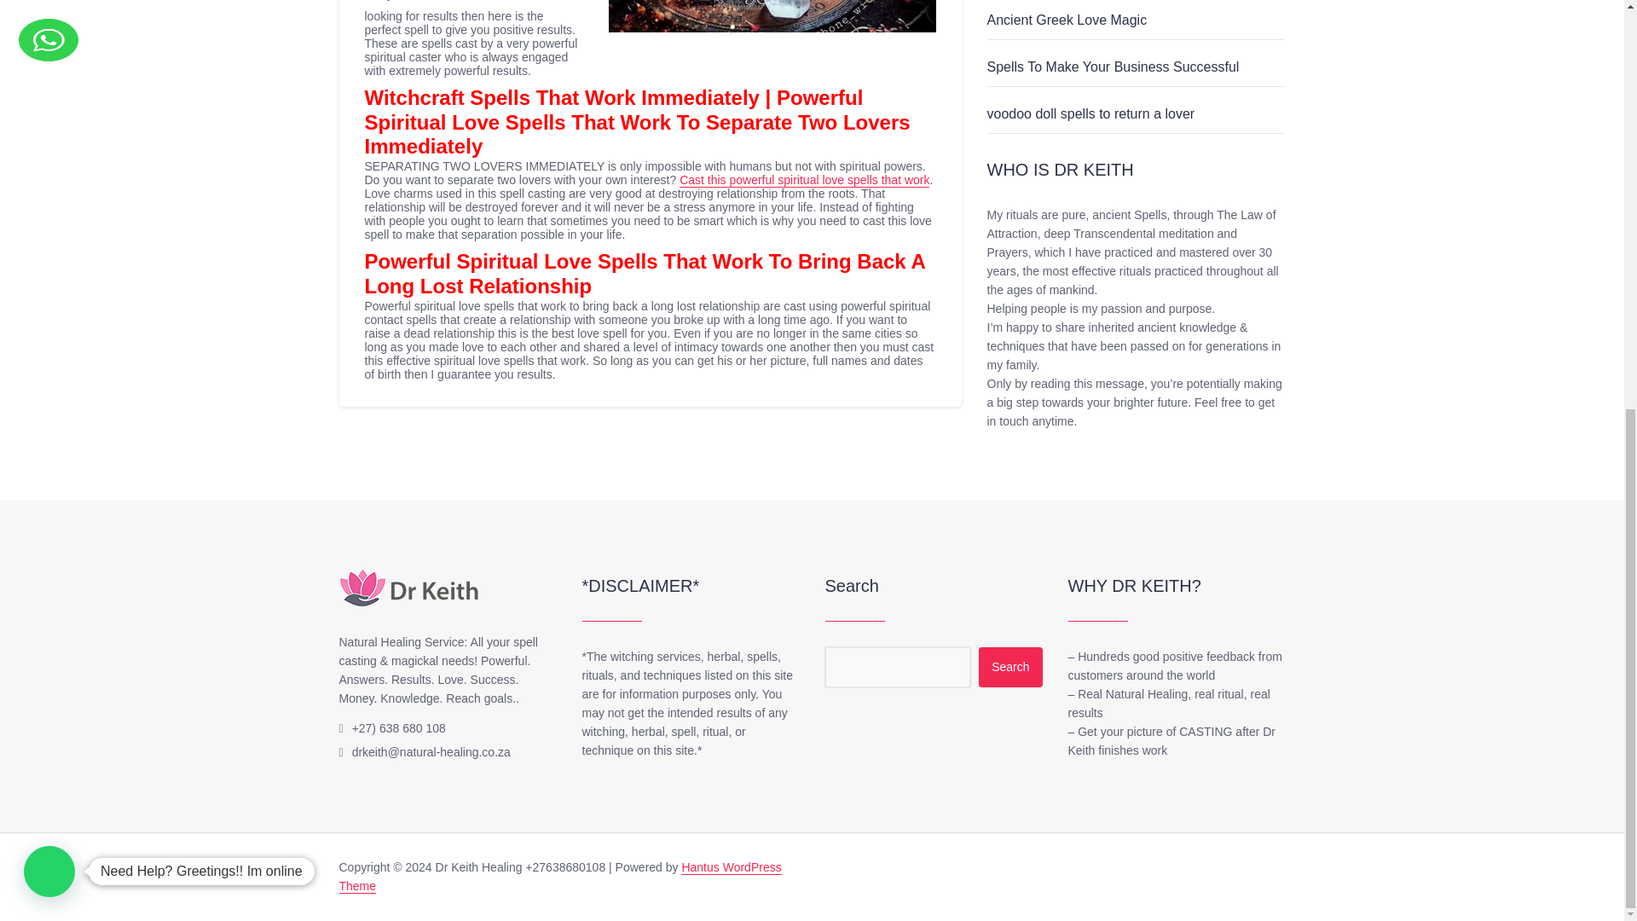 Image resolution: width=1637 pixels, height=921 pixels. Describe the element at coordinates (1009, 667) in the screenshot. I see `Search` at that location.